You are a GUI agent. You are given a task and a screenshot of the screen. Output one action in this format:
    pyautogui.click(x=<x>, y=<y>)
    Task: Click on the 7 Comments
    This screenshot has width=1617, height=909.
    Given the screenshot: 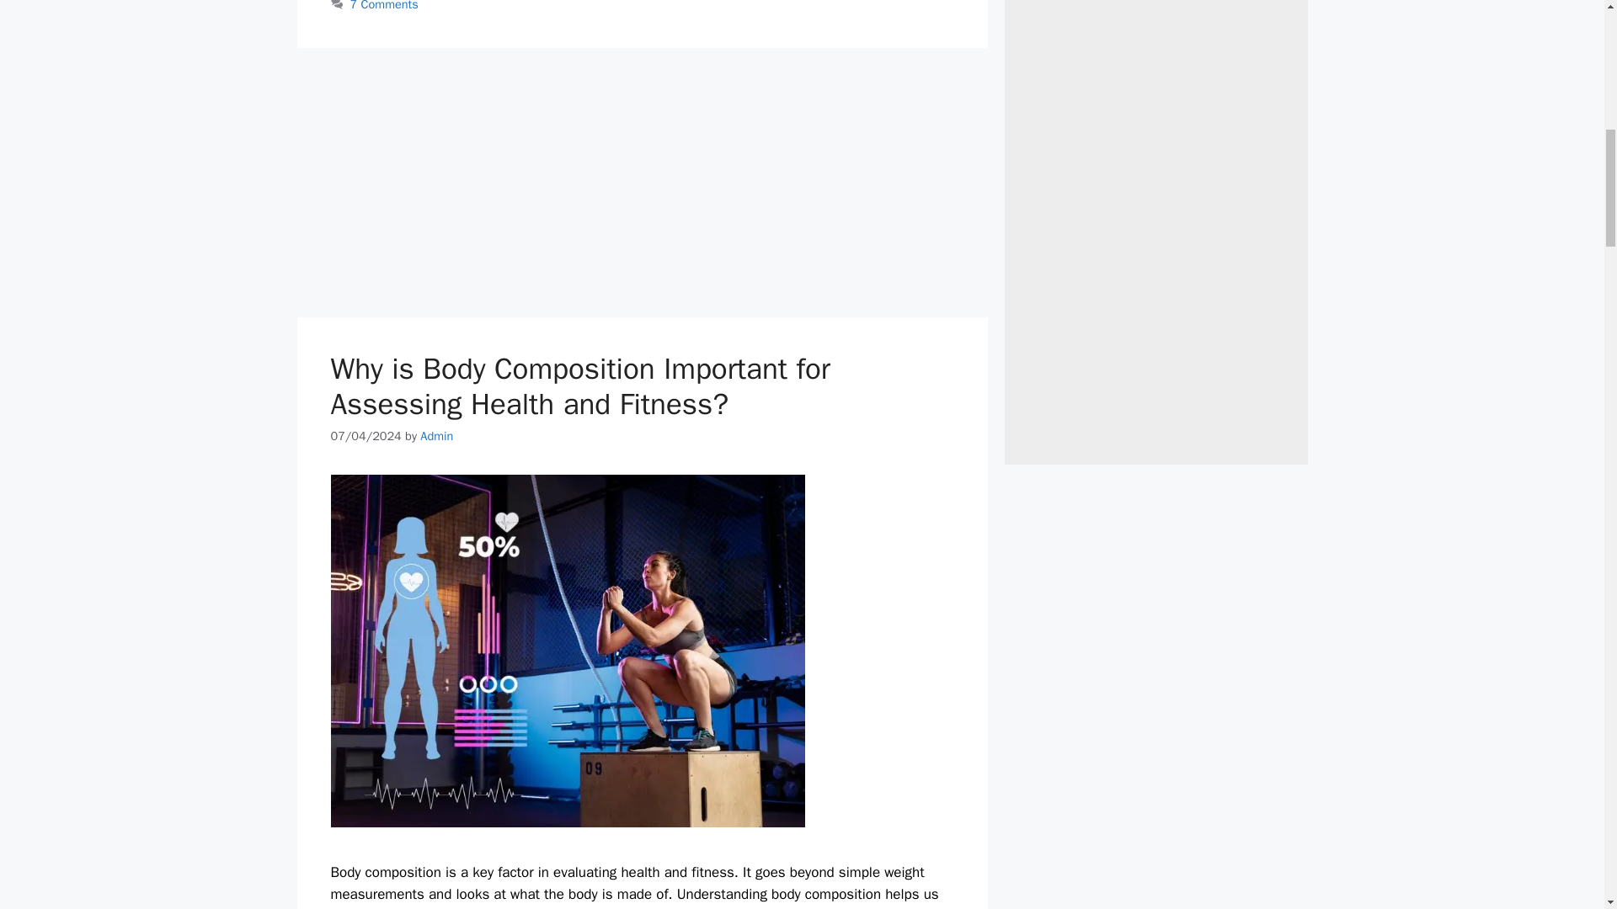 What is the action you would take?
    pyautogui.click(x=384, y=6)
    